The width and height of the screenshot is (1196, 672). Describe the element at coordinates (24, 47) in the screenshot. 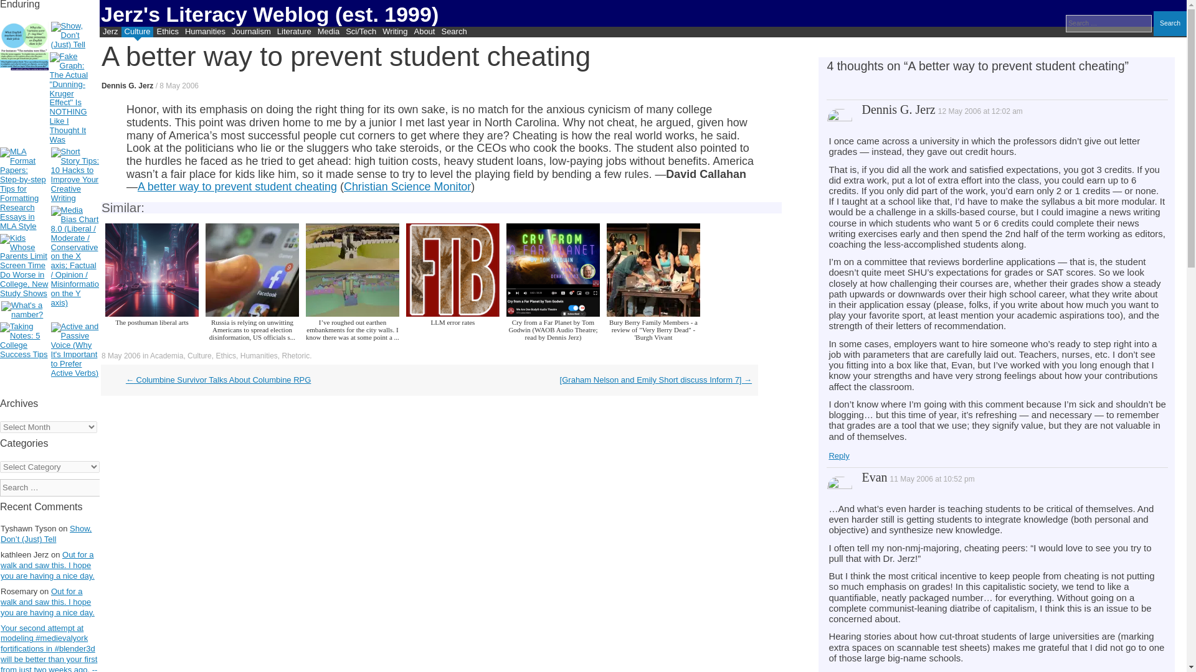

I see `The Curtains Were Blue: In Which I Fix Another Meme.` at that location.